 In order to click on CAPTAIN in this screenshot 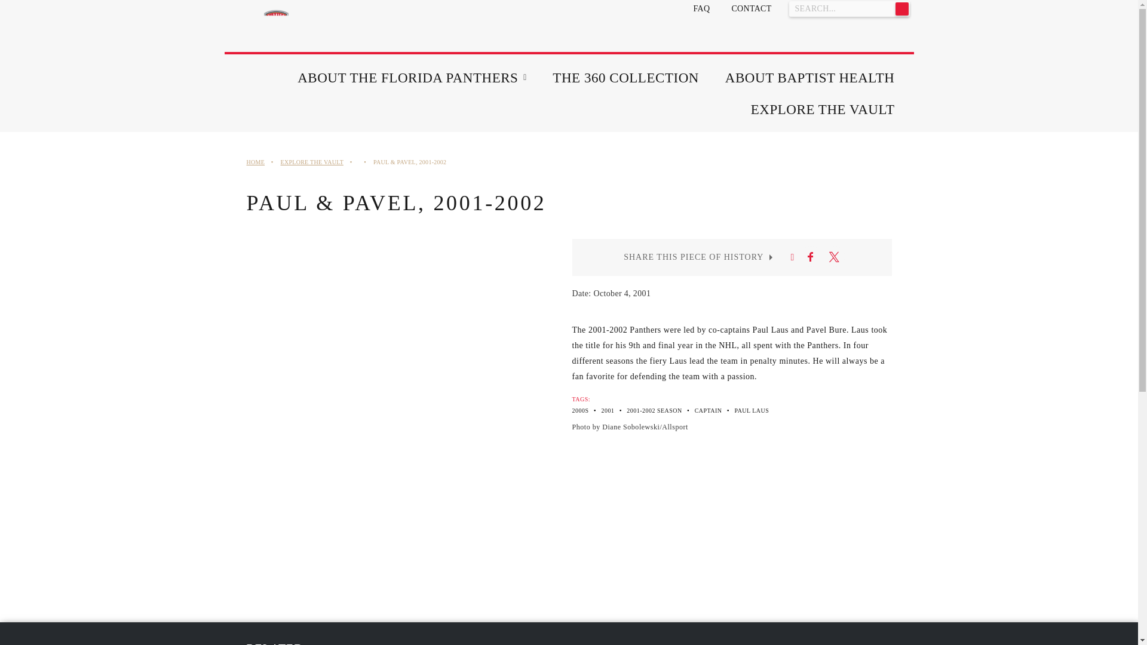, I will do `click(709, 410)`.